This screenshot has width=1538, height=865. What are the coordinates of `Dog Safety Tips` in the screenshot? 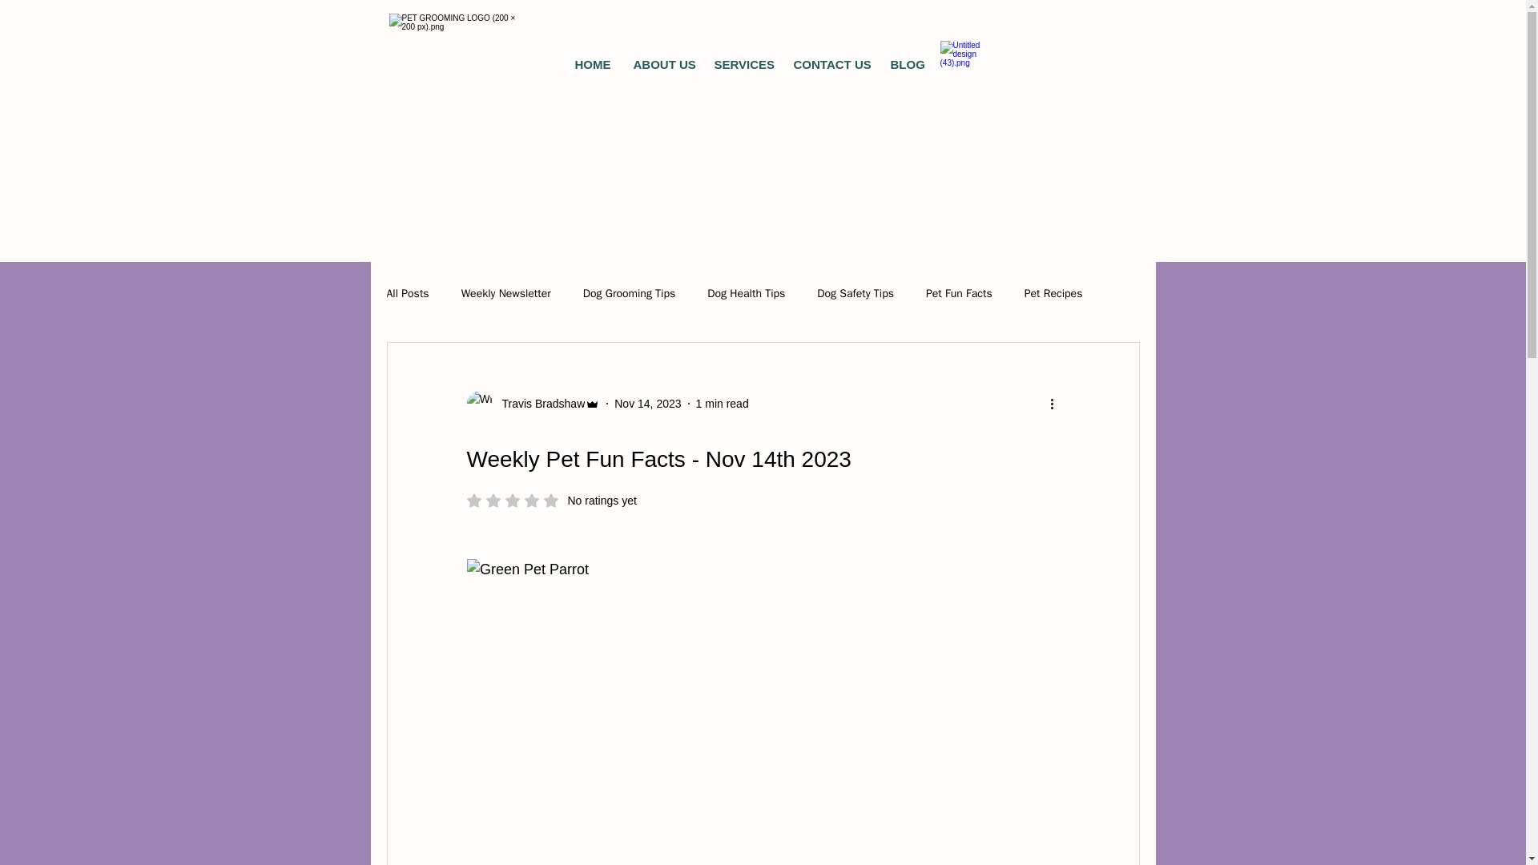 It's located at (1053, 293).